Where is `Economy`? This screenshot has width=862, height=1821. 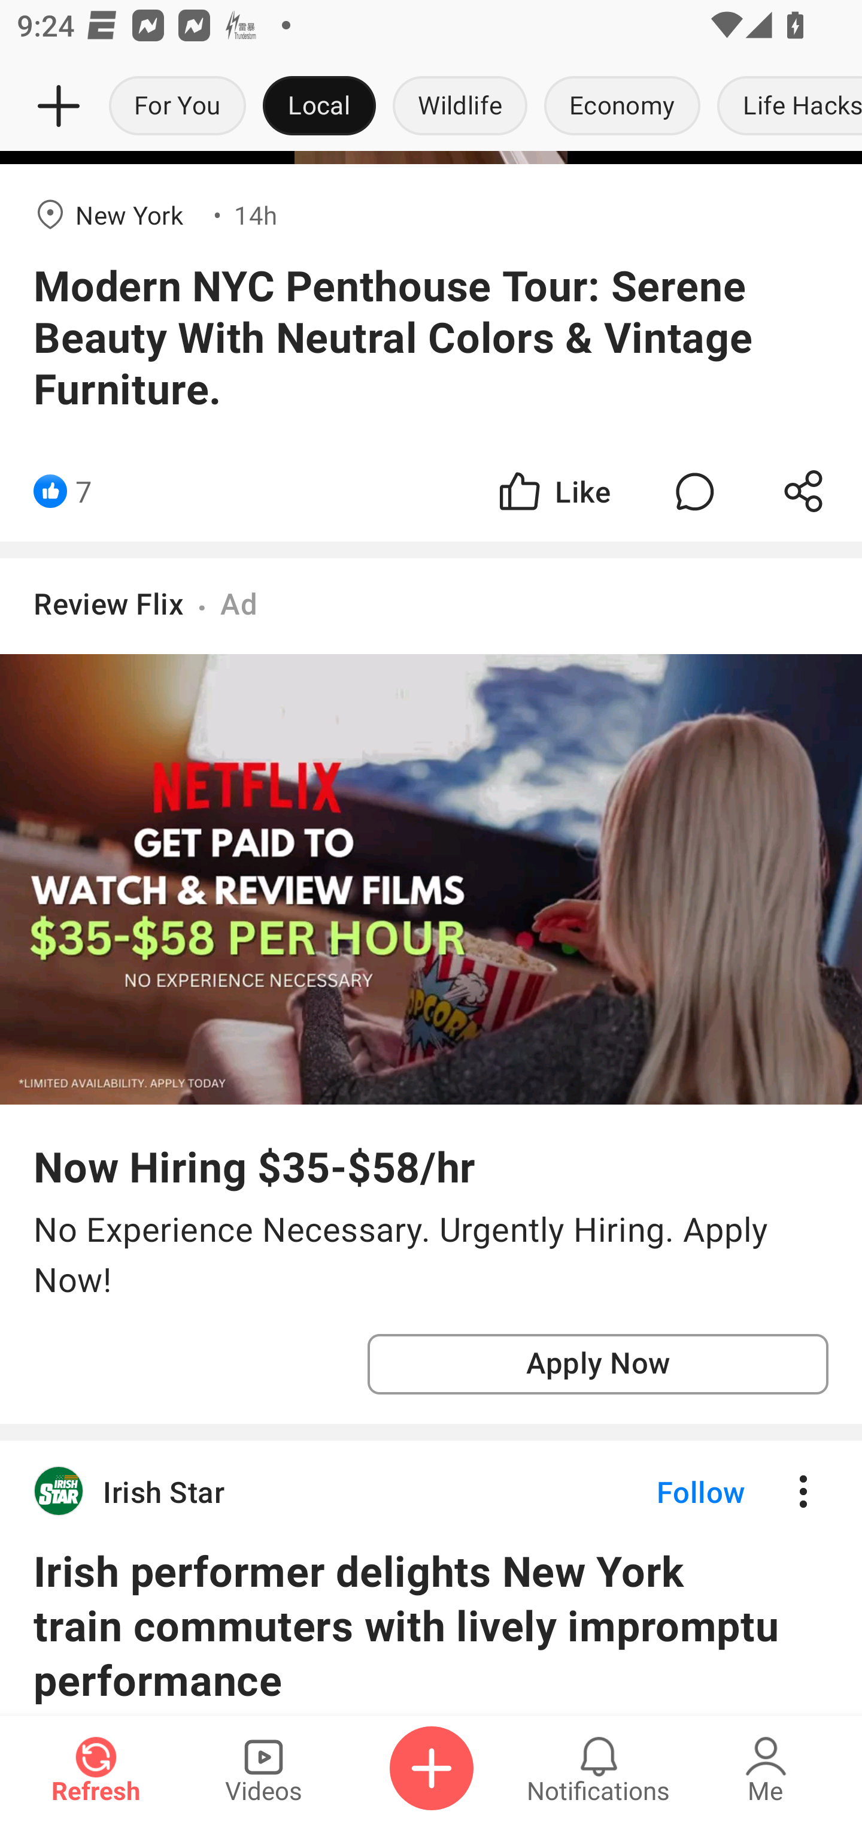 Economy is located at coordinates (622, 107).